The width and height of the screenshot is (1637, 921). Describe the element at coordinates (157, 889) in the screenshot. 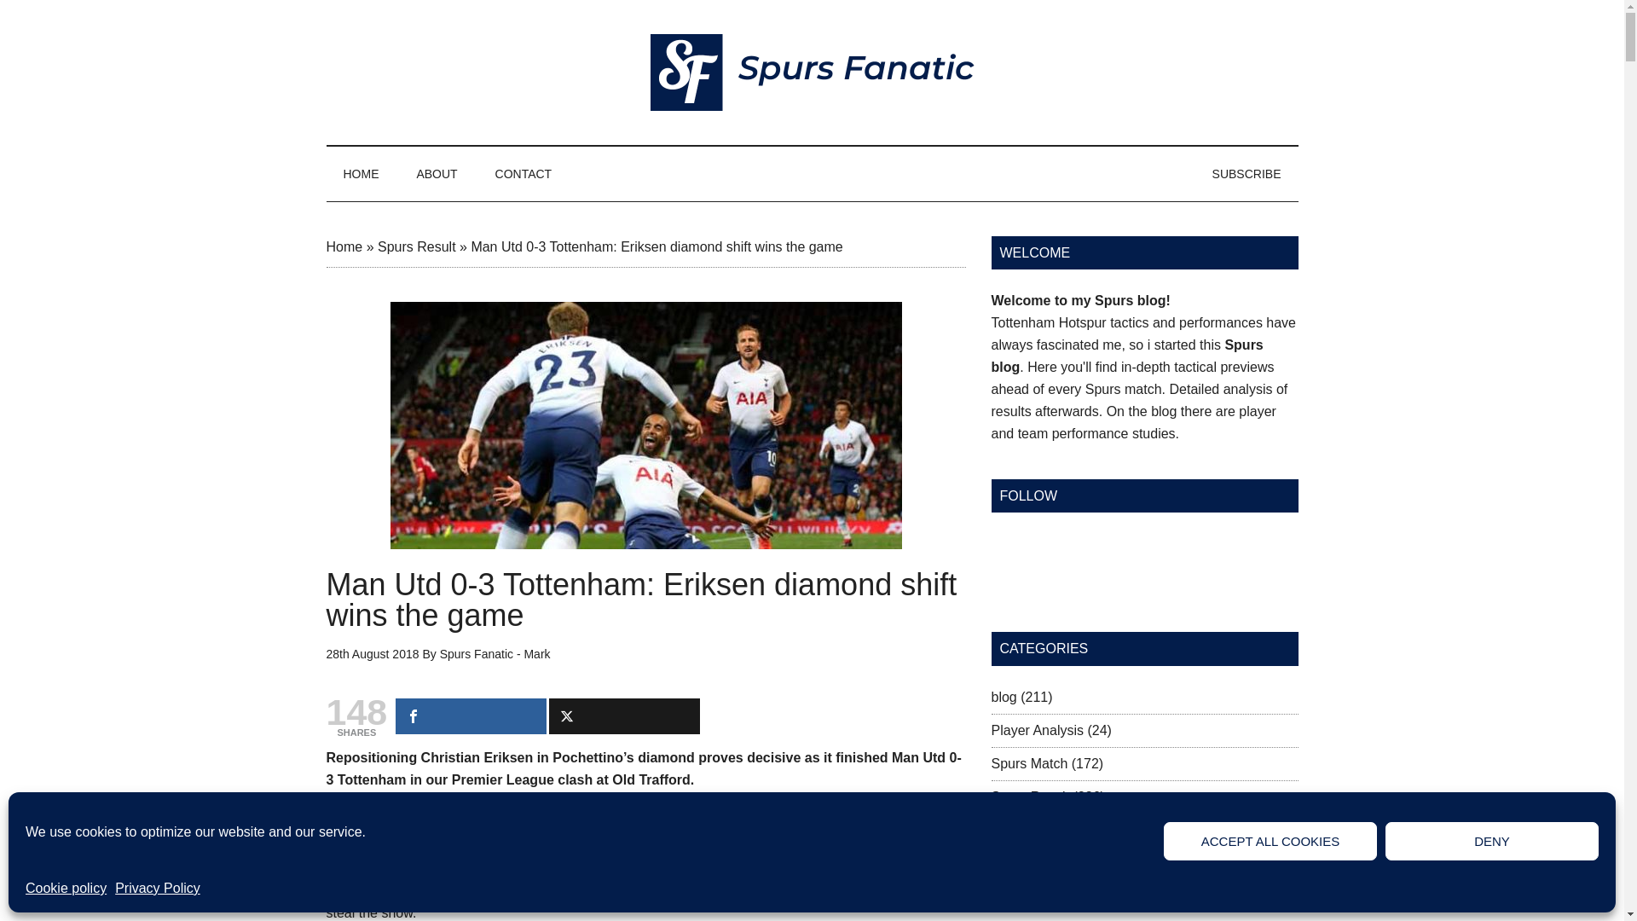

I see `Privacy Policy` at that location.